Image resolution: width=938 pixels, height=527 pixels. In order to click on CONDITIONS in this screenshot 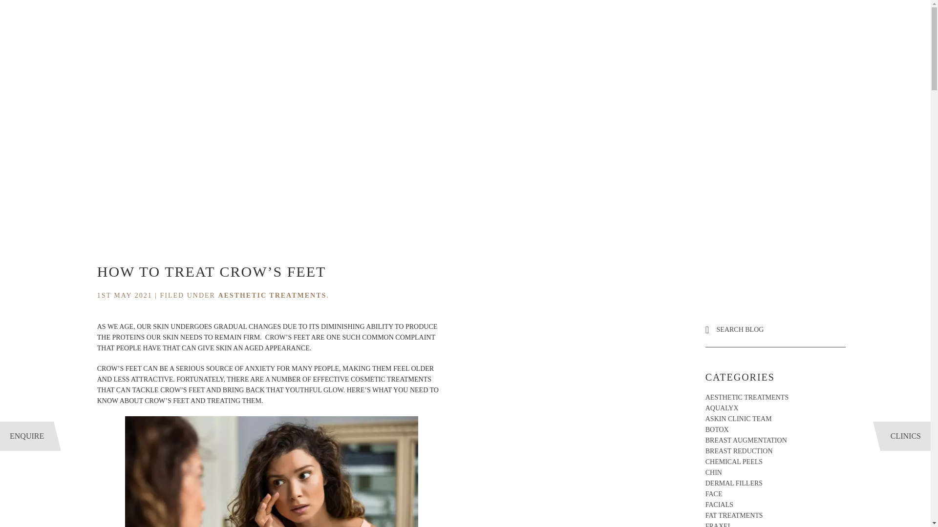, I will do `click(39, 22)`.